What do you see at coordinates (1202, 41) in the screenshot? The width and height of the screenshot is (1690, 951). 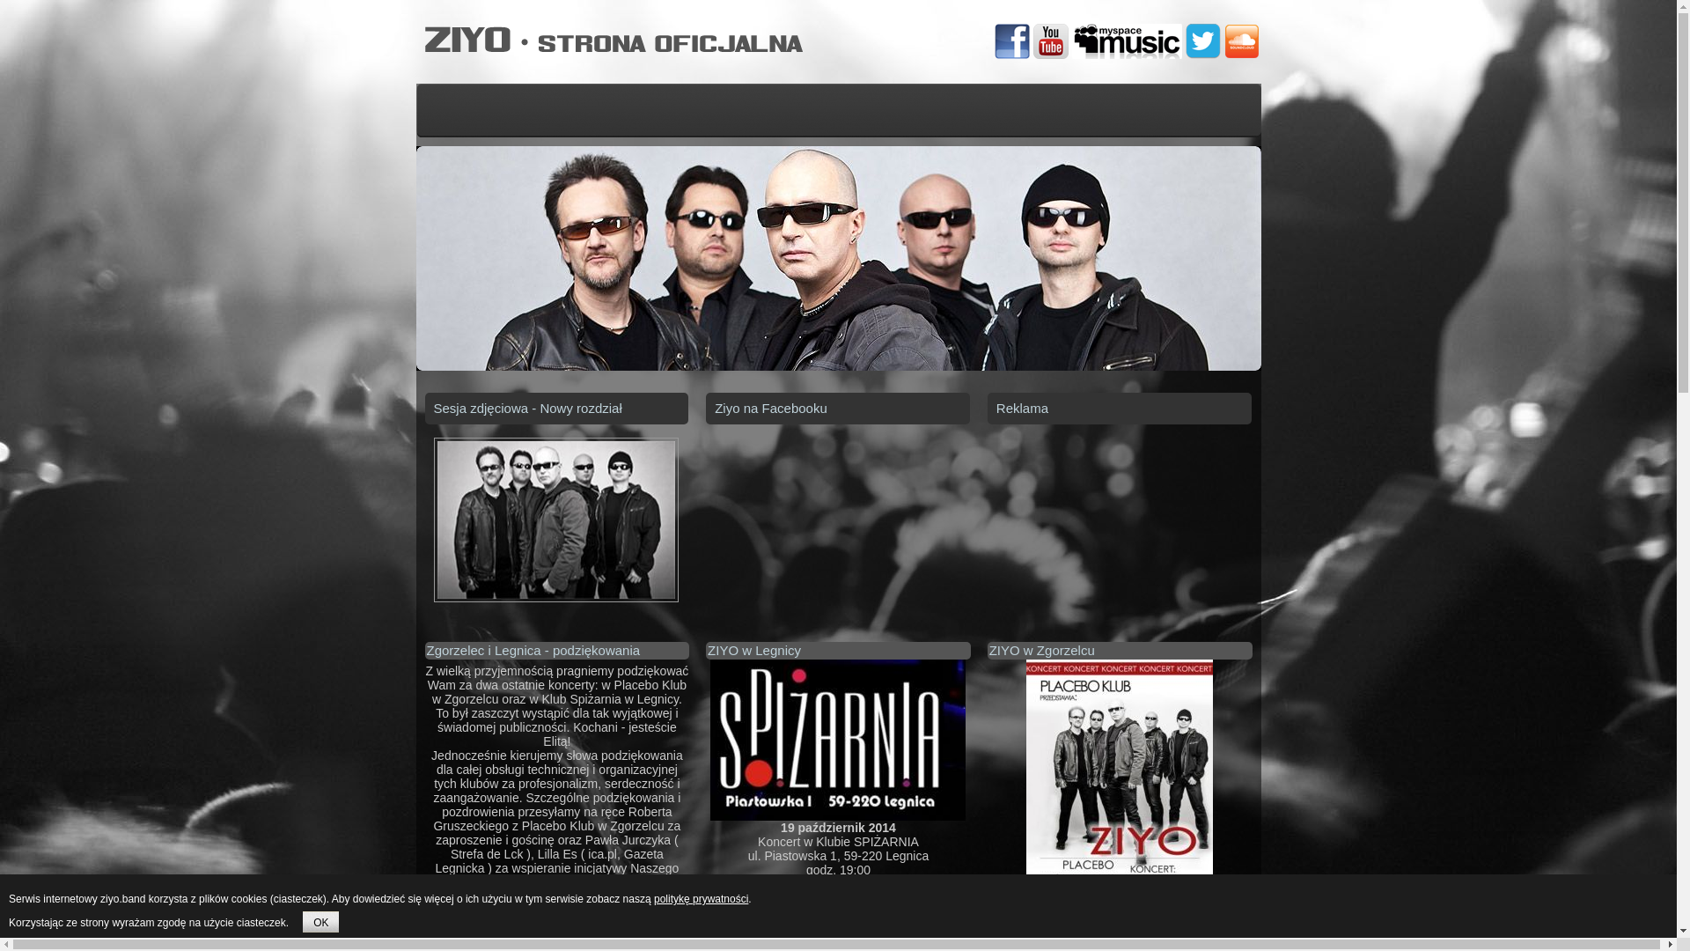 I see `ZIYO na Twitterze` at bounding box center [1202, 41].